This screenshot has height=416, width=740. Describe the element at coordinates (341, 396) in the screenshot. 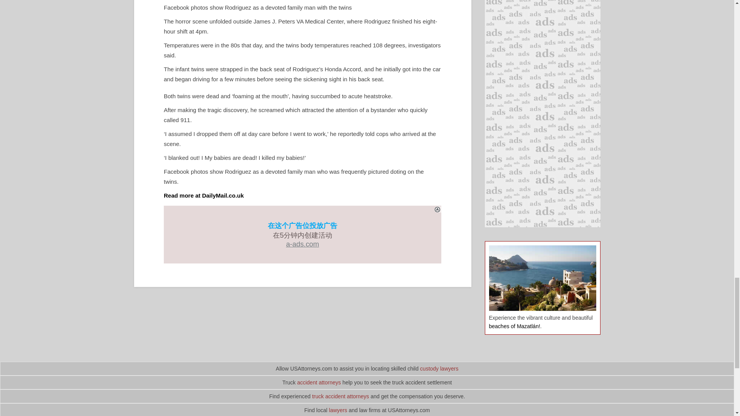

I see `truck accident attorneys` at that location.